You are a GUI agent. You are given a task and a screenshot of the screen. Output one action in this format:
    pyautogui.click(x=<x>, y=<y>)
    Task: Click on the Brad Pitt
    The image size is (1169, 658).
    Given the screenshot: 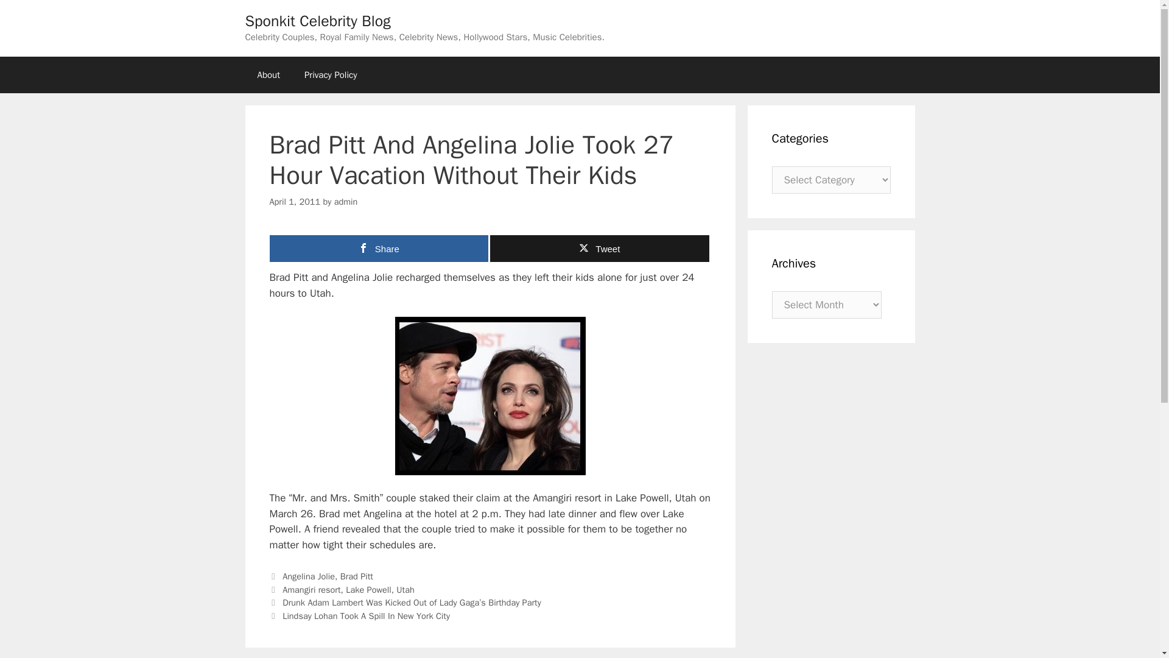 What is the action you would take?
    pyautogui.click(x=356, y=576)
    